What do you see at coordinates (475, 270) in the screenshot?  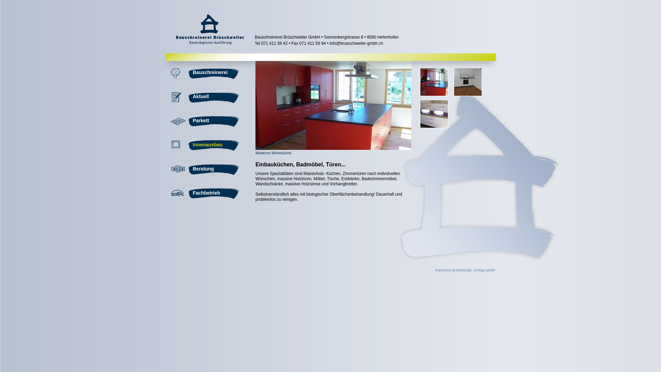 I see `webdesign: chrisign gmbh` at bounding box center [475, 270].